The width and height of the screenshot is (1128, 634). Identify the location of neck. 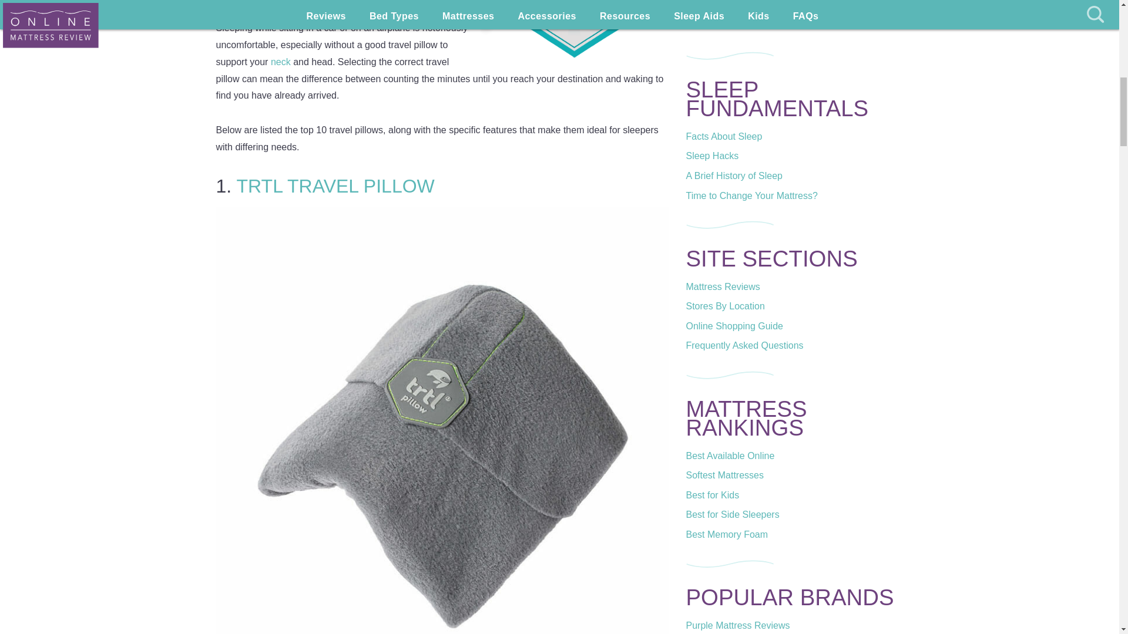
(282, 62).